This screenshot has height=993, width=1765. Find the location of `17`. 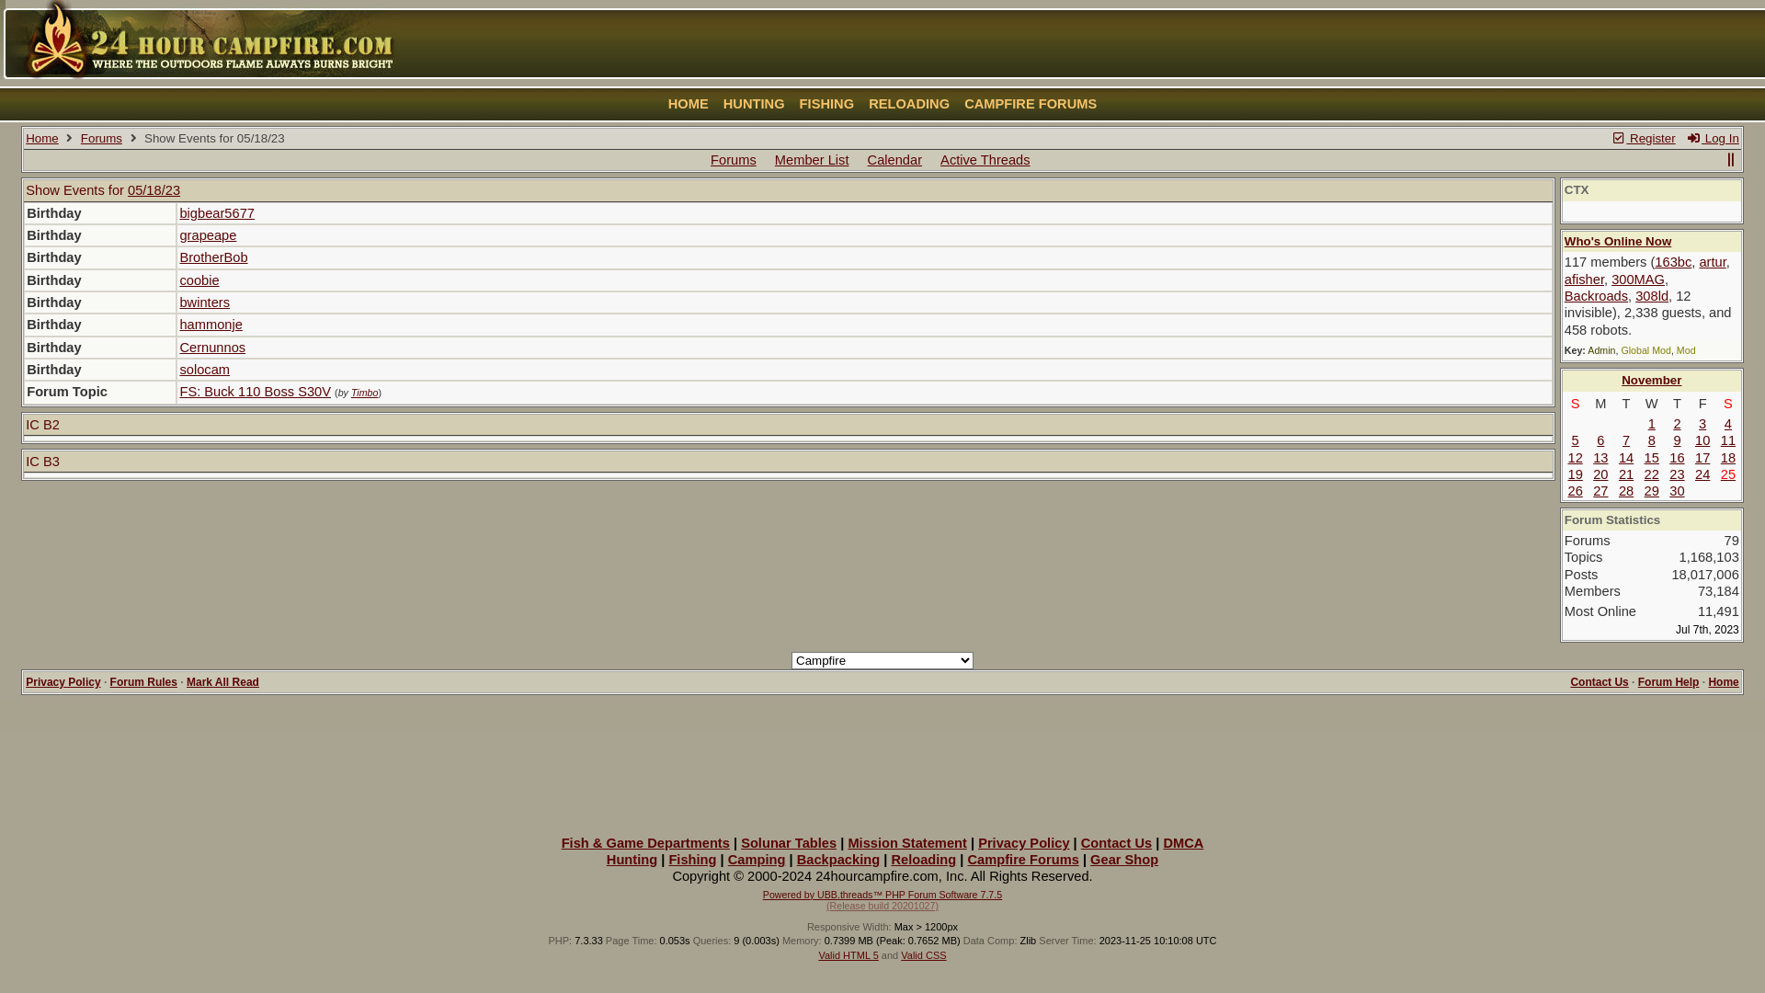

17 is located at coordinates (1702, 458).